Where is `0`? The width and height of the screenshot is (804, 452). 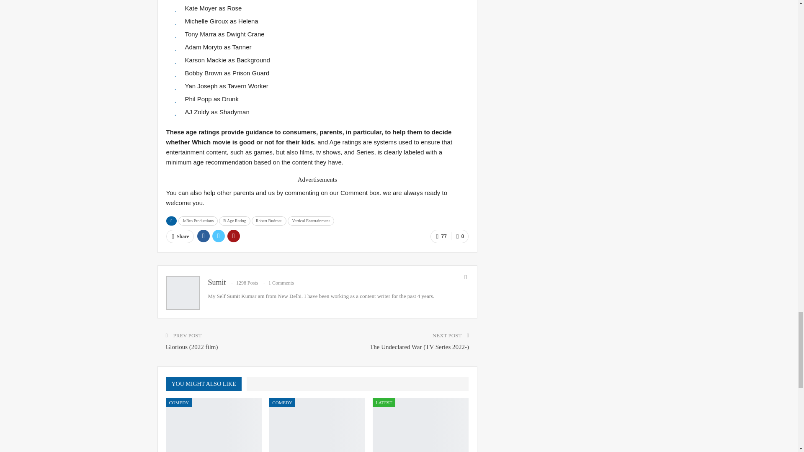 0 is located at coordinates (460, 236).